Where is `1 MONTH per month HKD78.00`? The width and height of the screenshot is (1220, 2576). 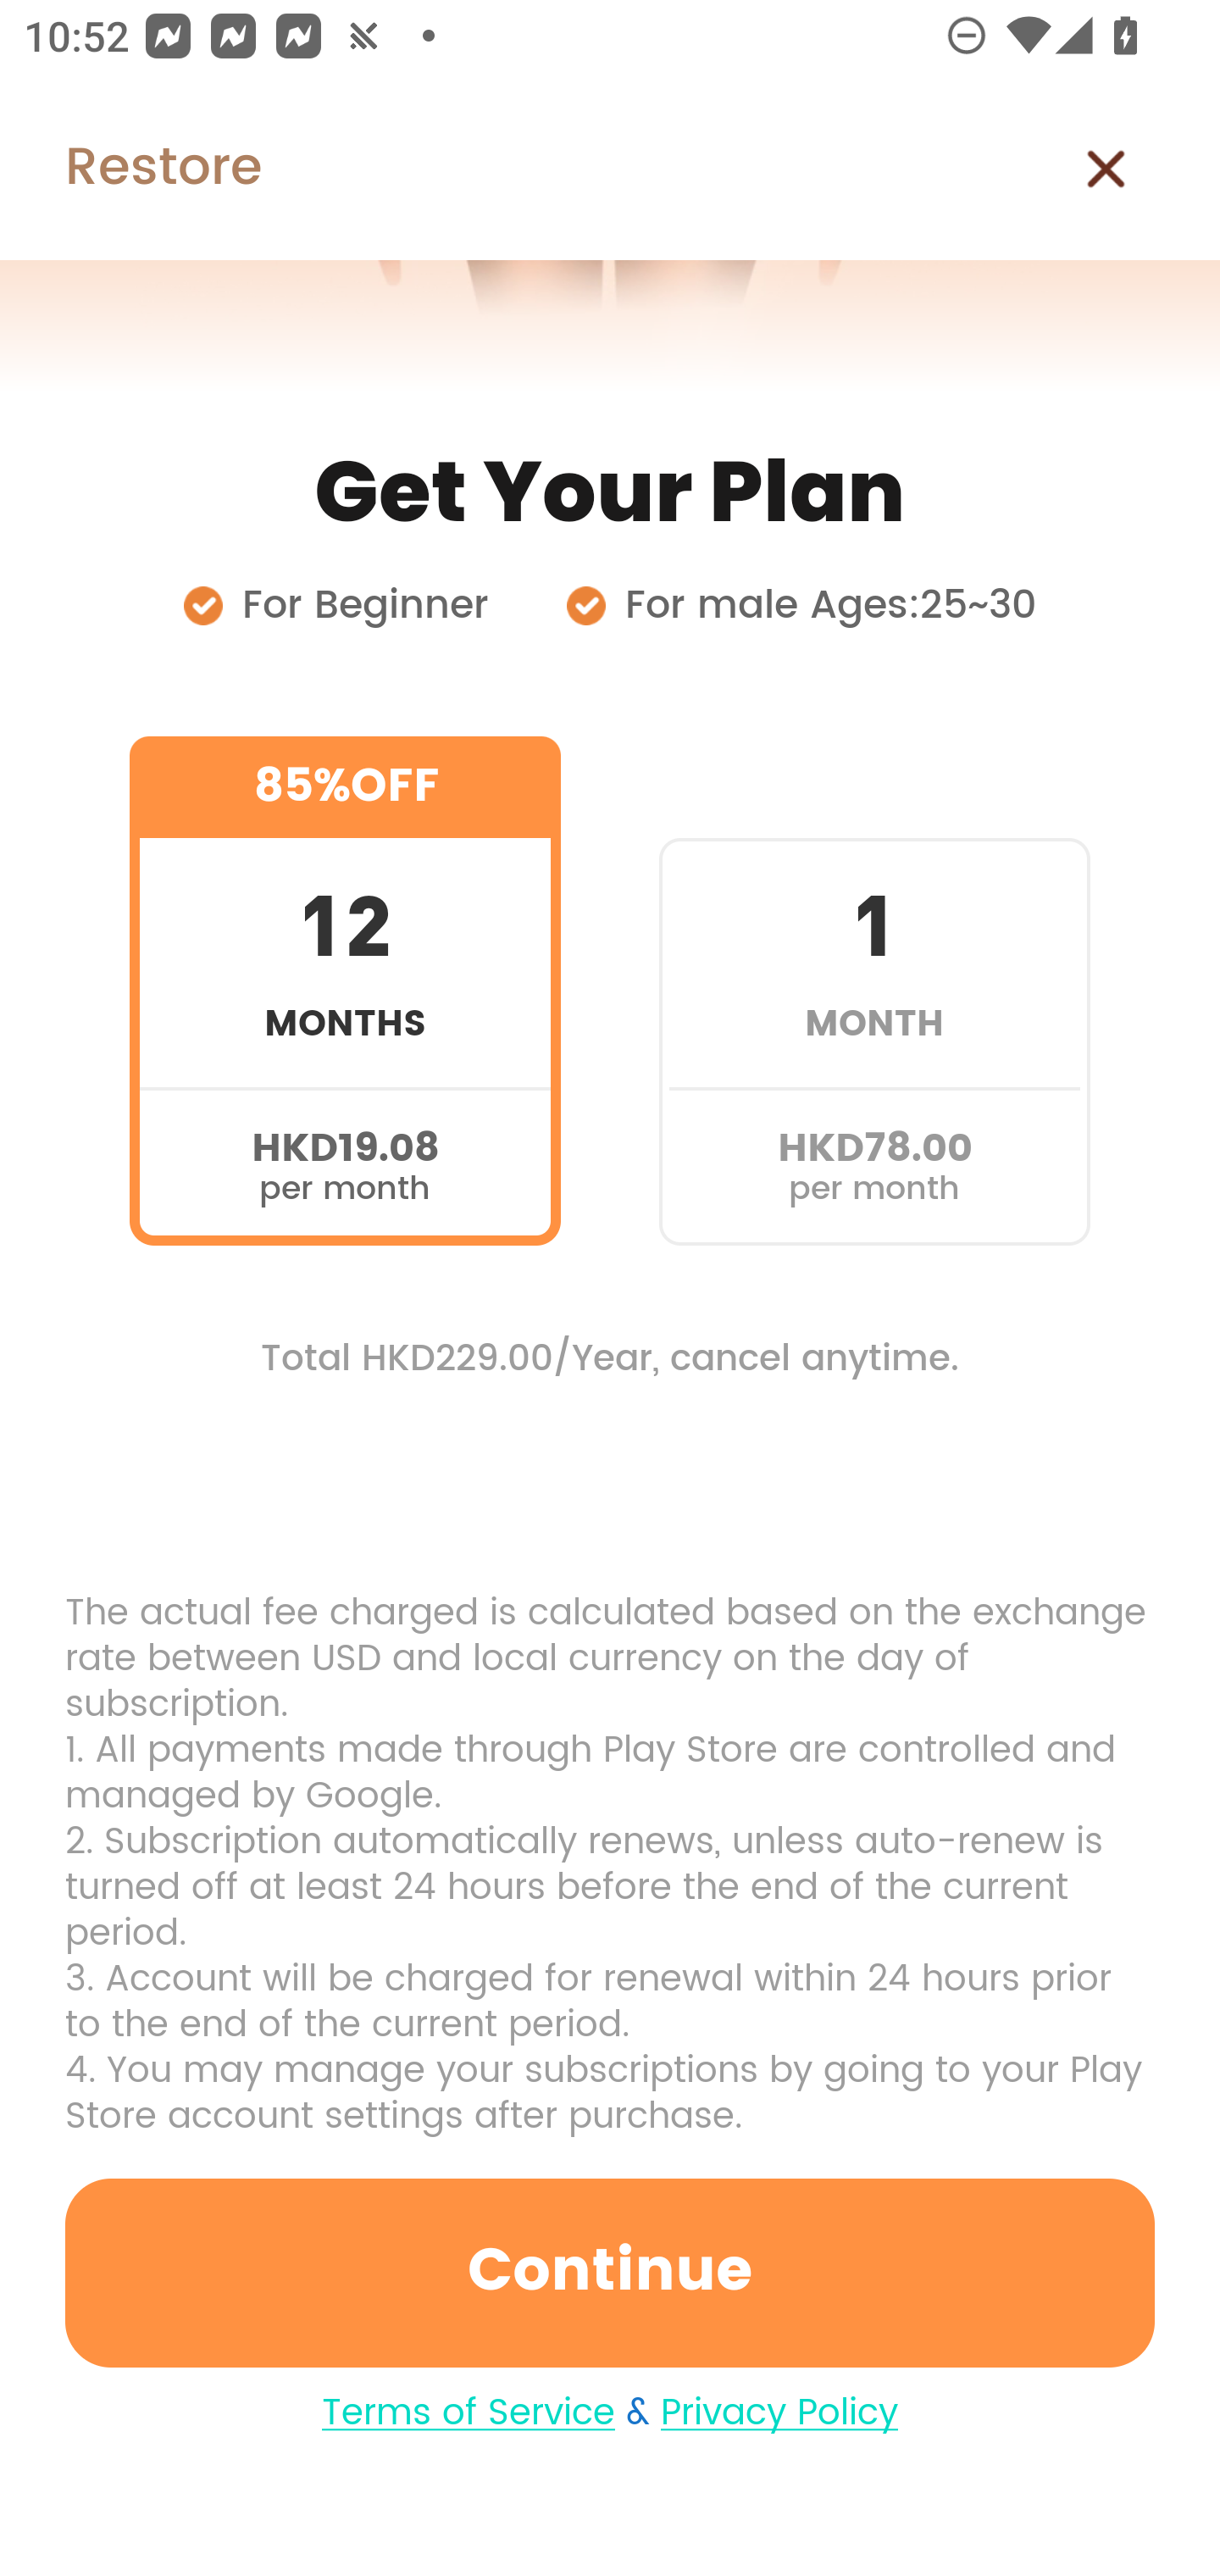 1 MONTH per month HKD78.00 is located at coordinates (874, 991).